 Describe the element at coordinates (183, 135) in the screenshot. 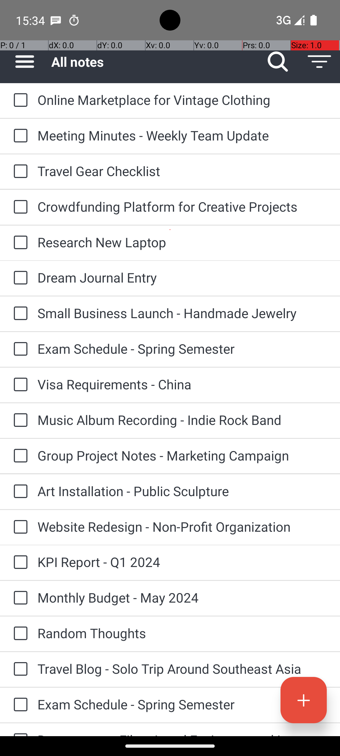

I see `Meeting Minutes - Weekly Team Update` at that location.